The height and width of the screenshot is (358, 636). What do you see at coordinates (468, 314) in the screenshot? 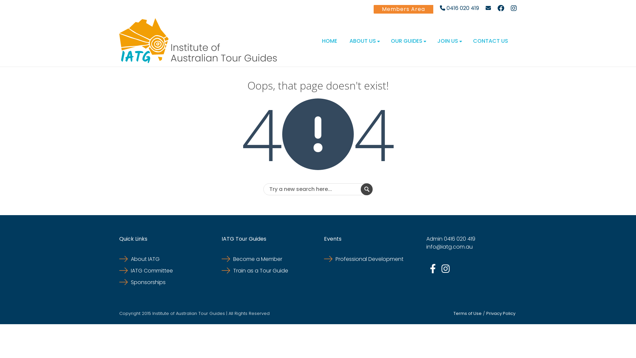
I see `Terms of Use` at bounding box center [468, 314].